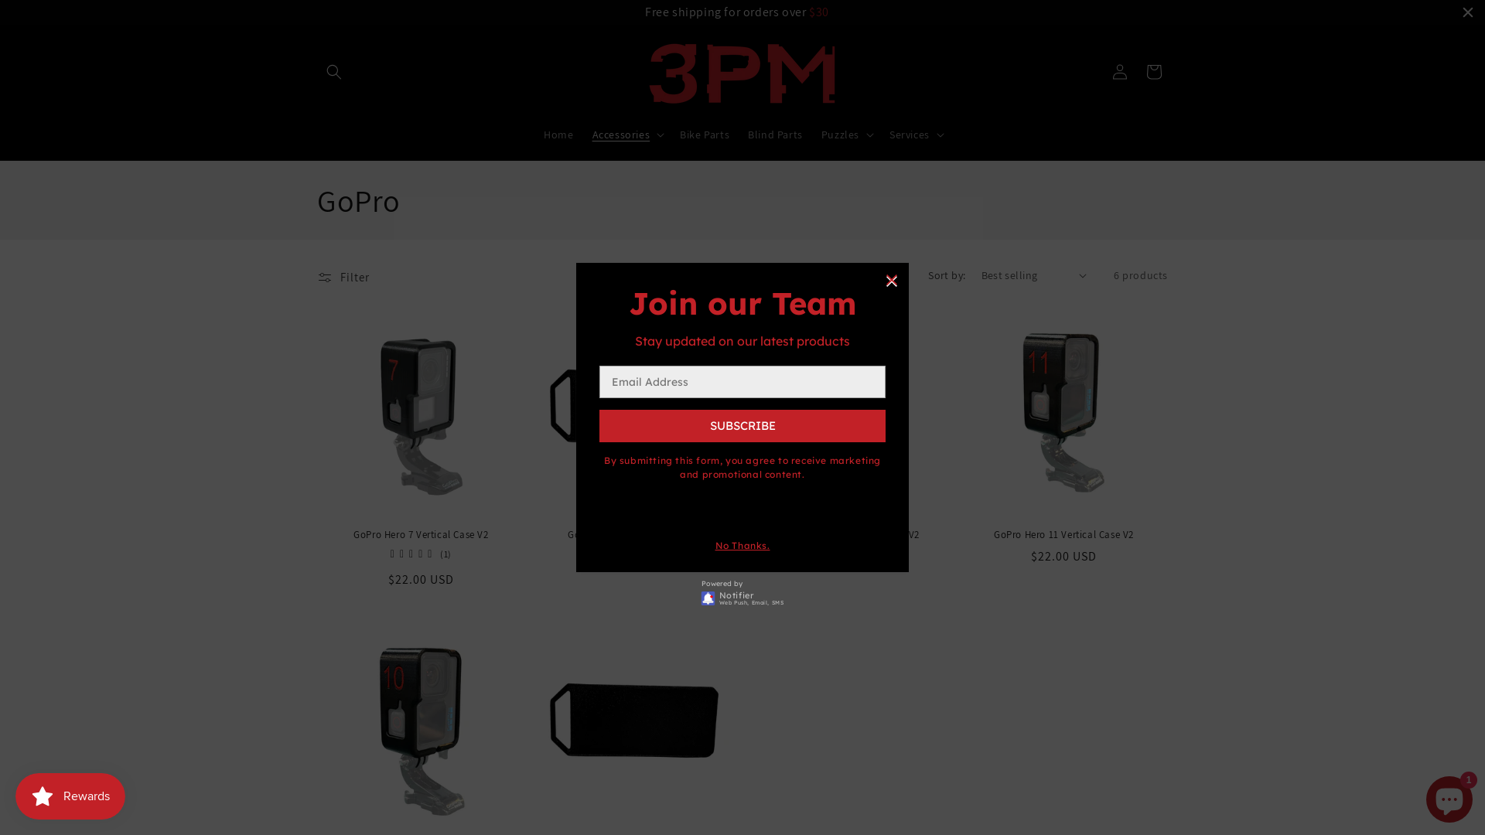  Describe the element at coordinates (1154, 72) in the screenshot. I see `Cart` at that location.